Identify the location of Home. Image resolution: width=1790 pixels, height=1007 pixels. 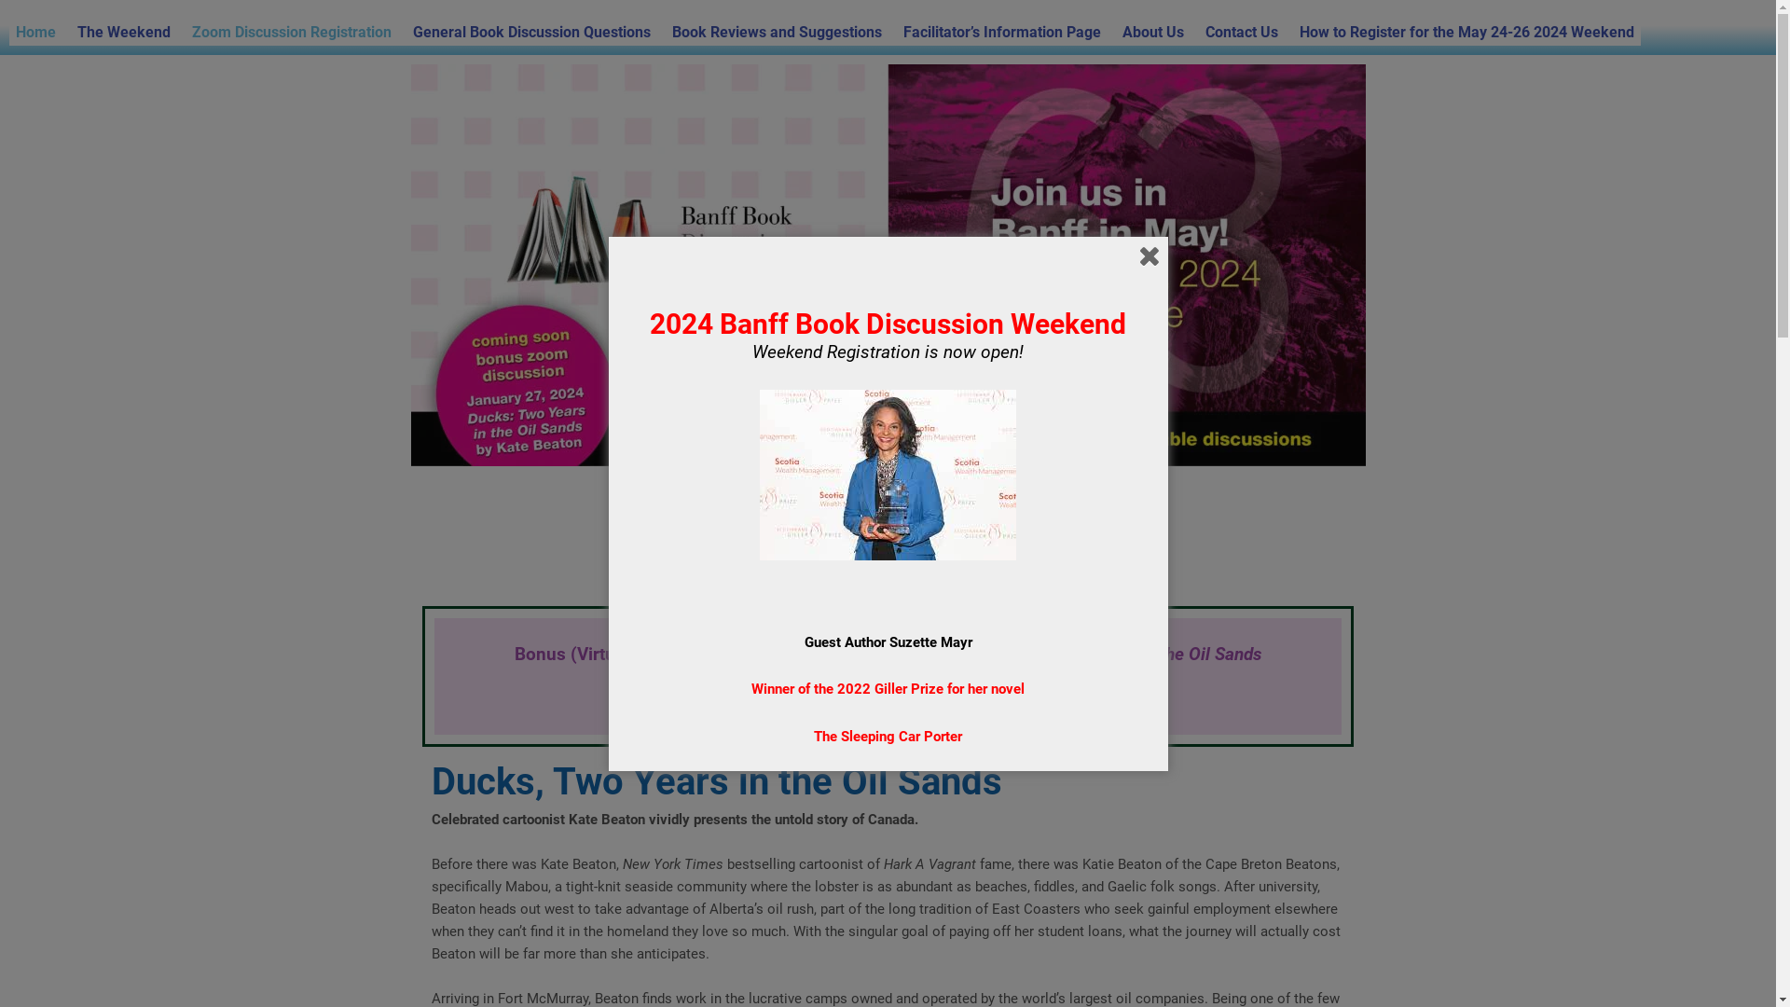
(35, 33).